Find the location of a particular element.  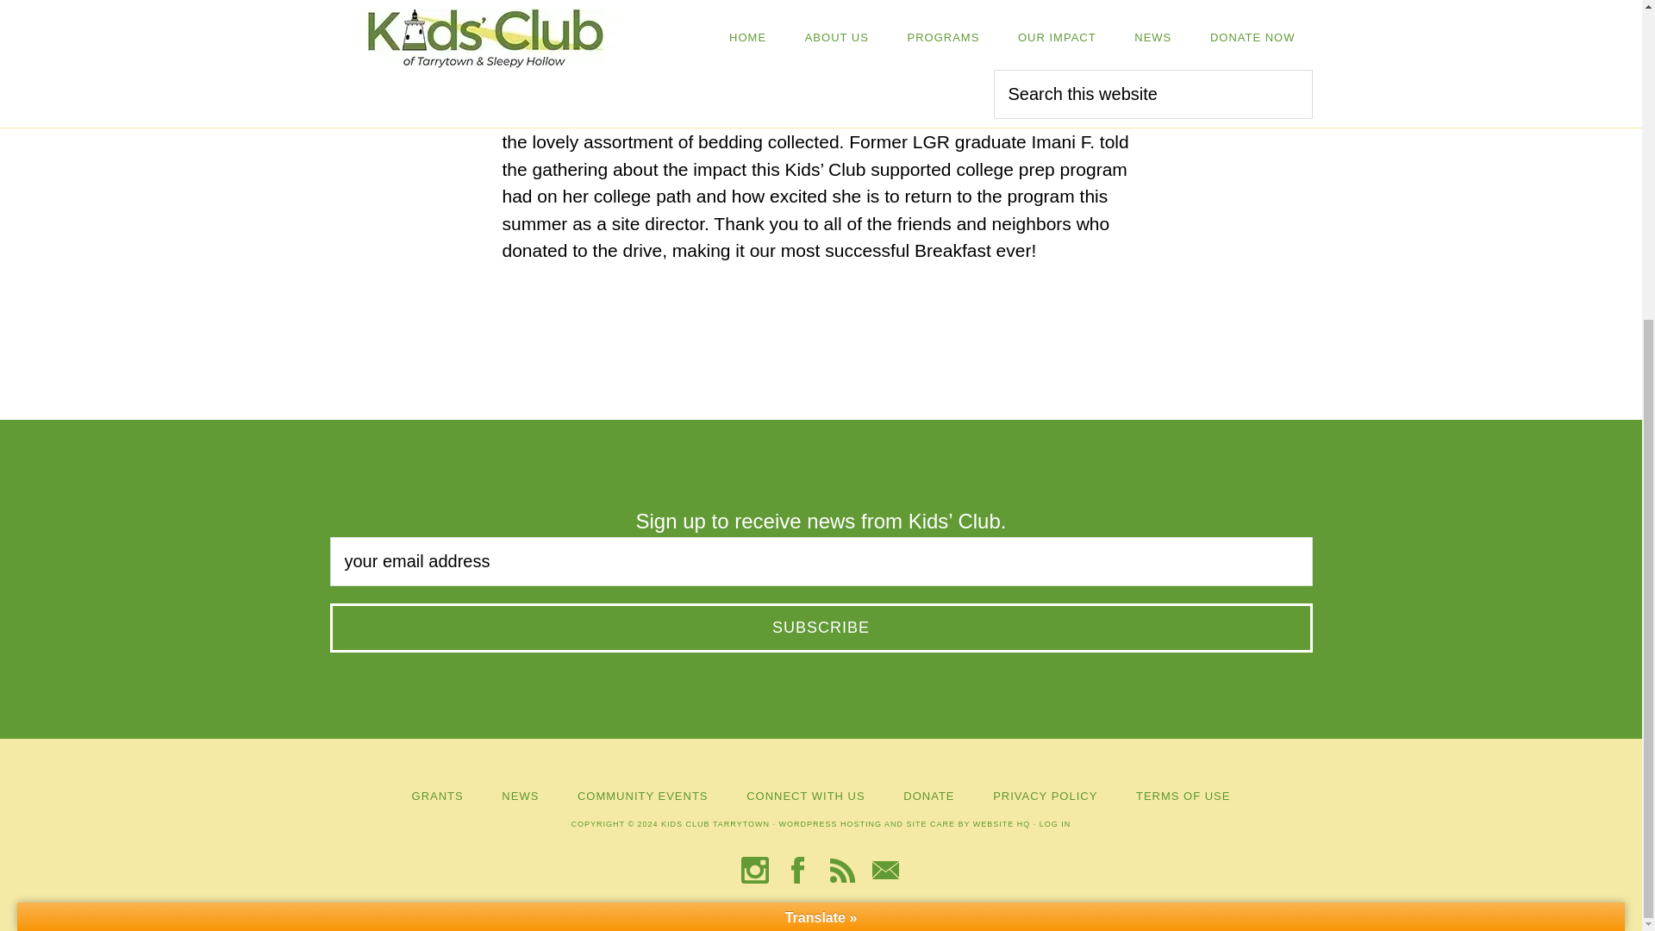

CONNECT WITH US is located at coordinates (805, 795).